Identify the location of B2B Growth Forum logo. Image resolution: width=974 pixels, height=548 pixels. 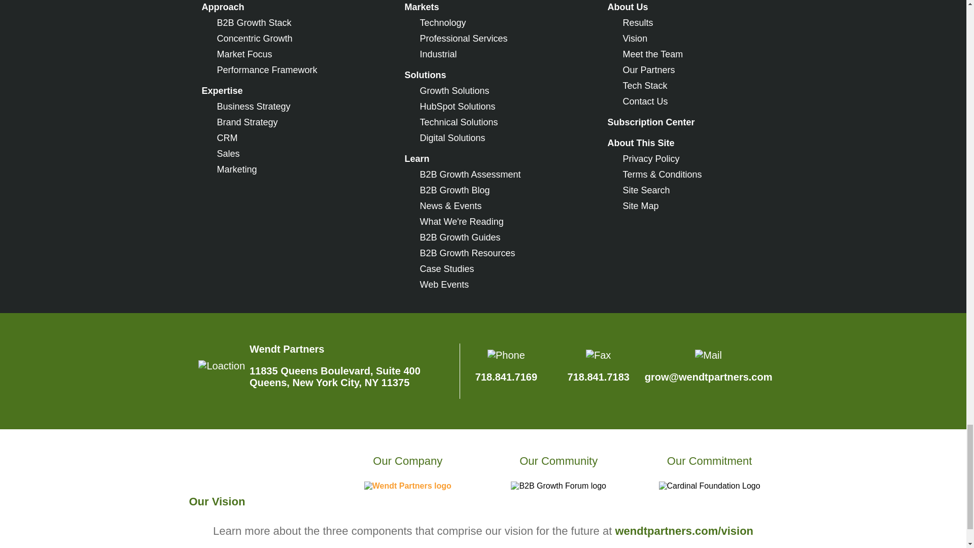
(558, 486).